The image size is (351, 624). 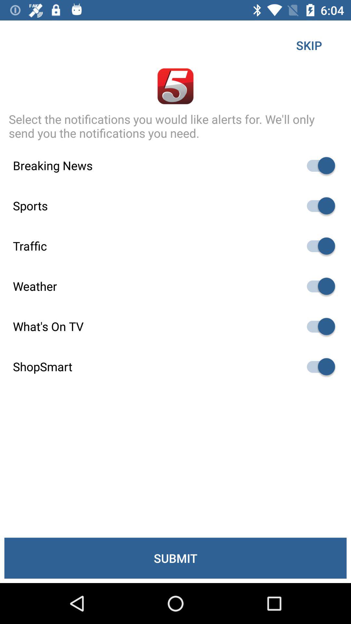 I want to click on toggle the weather option, so click(x=318, y=286).